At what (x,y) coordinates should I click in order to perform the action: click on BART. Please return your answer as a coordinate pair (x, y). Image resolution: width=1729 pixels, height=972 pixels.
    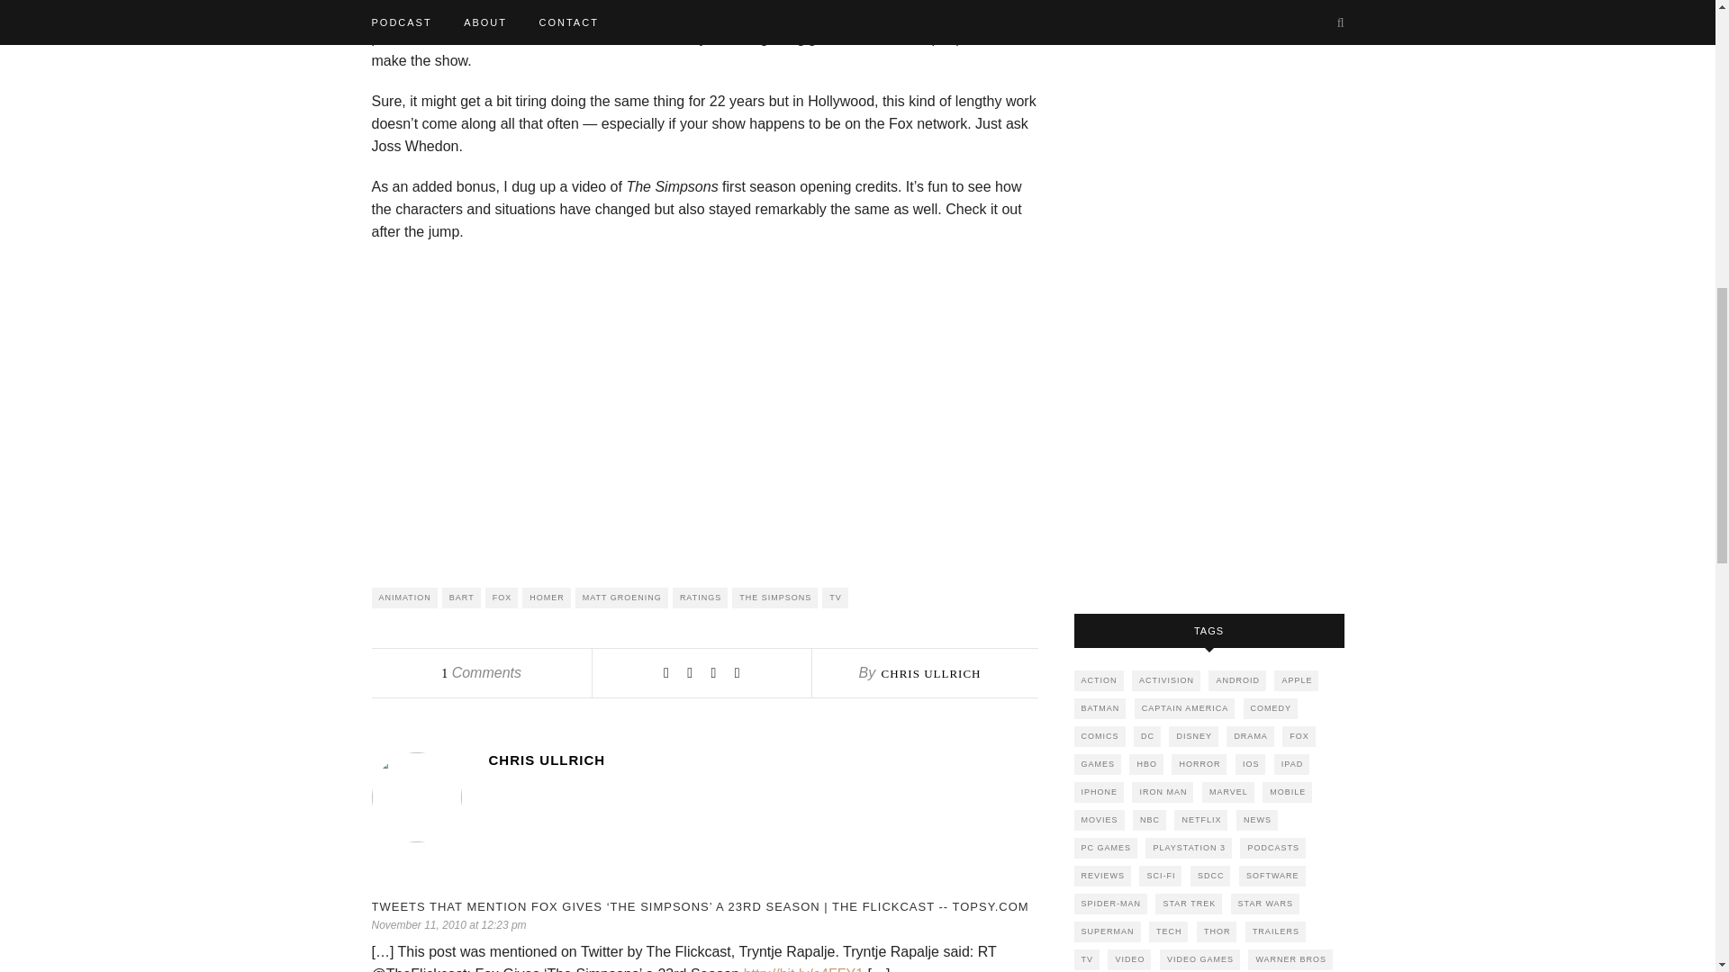
    Looking at the image, I should click on (461, 598).